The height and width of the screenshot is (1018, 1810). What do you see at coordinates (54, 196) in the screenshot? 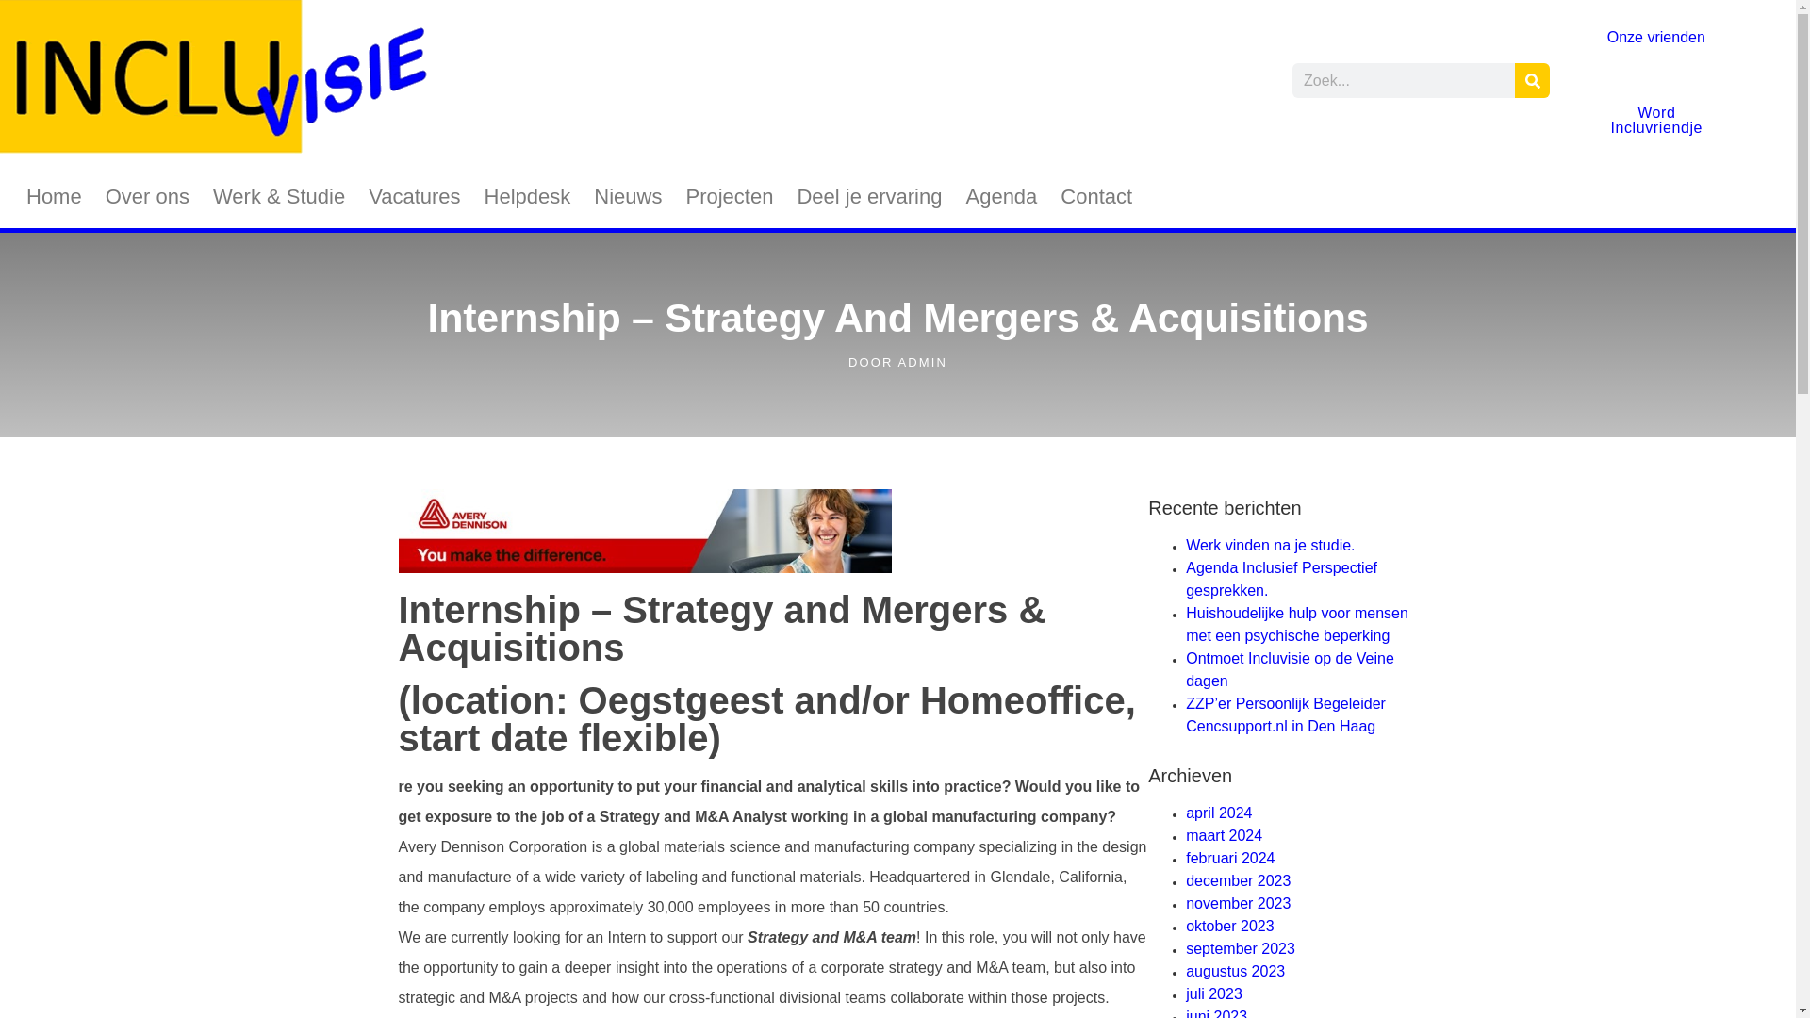
I see `Home` at bounding box center [54, 196].